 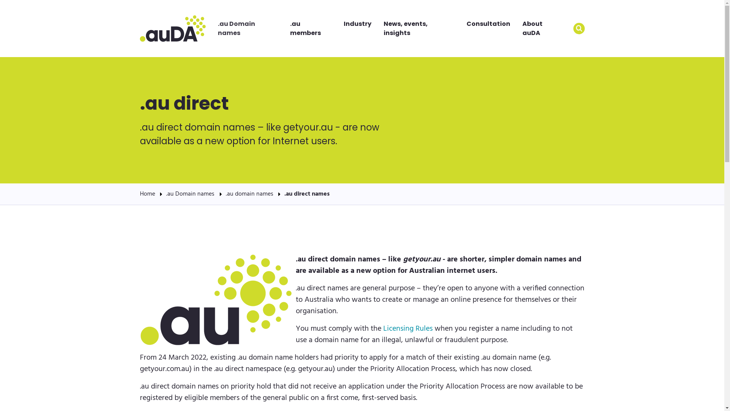 I want to click on .au Domain names, so click(x=248, y=29).